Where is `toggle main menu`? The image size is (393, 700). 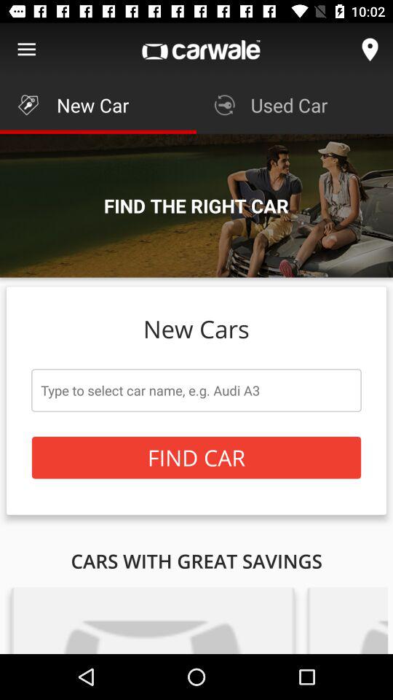 toggle main menu is located at coordinates (26, 50).